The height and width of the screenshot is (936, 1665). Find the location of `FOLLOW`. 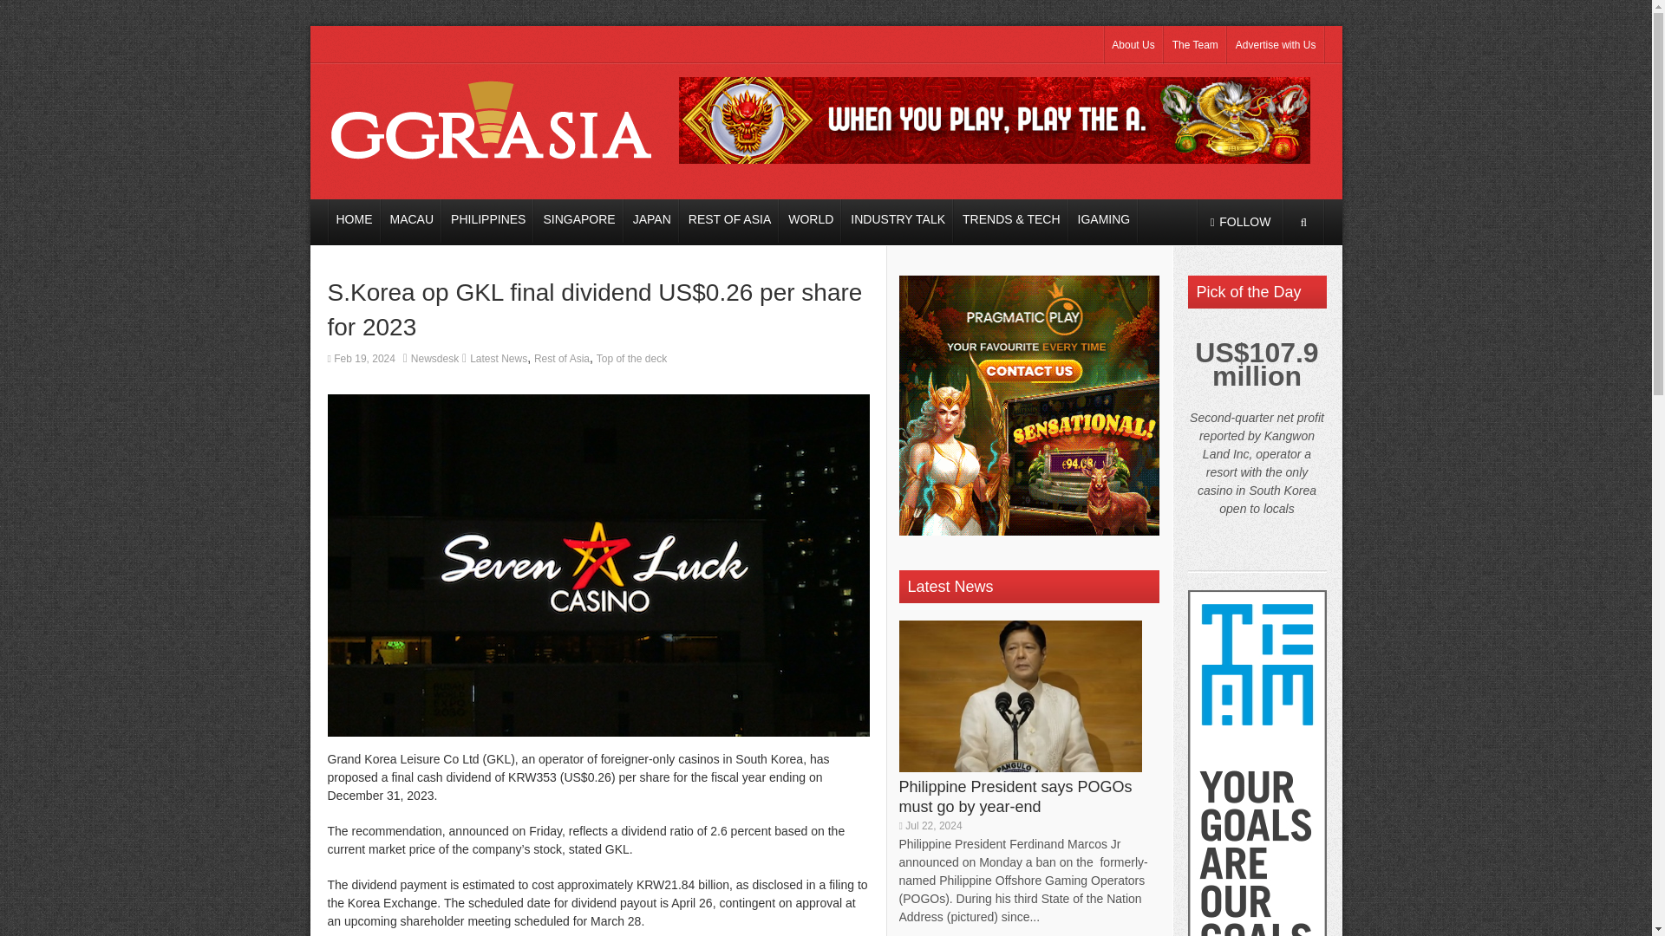

FOLLOW is located at coordinates (1240, 222).